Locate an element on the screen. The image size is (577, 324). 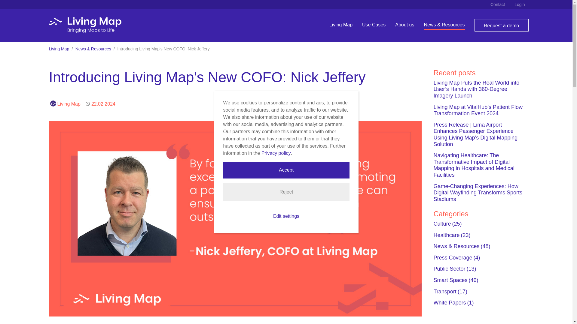
22.02.2024 is located at coordinates (103, 104).